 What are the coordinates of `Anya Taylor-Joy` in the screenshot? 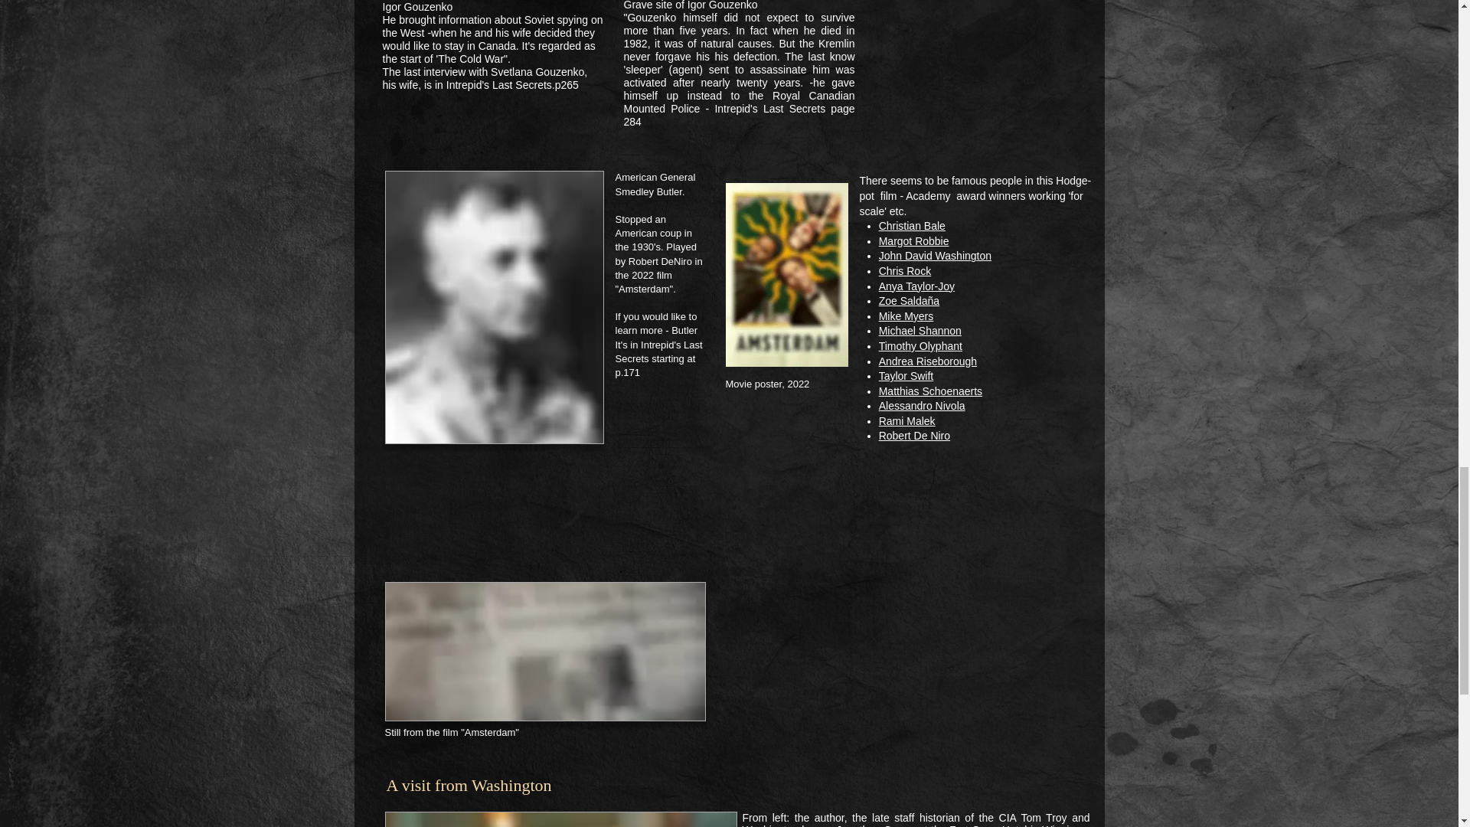 It's located at (916, 286).